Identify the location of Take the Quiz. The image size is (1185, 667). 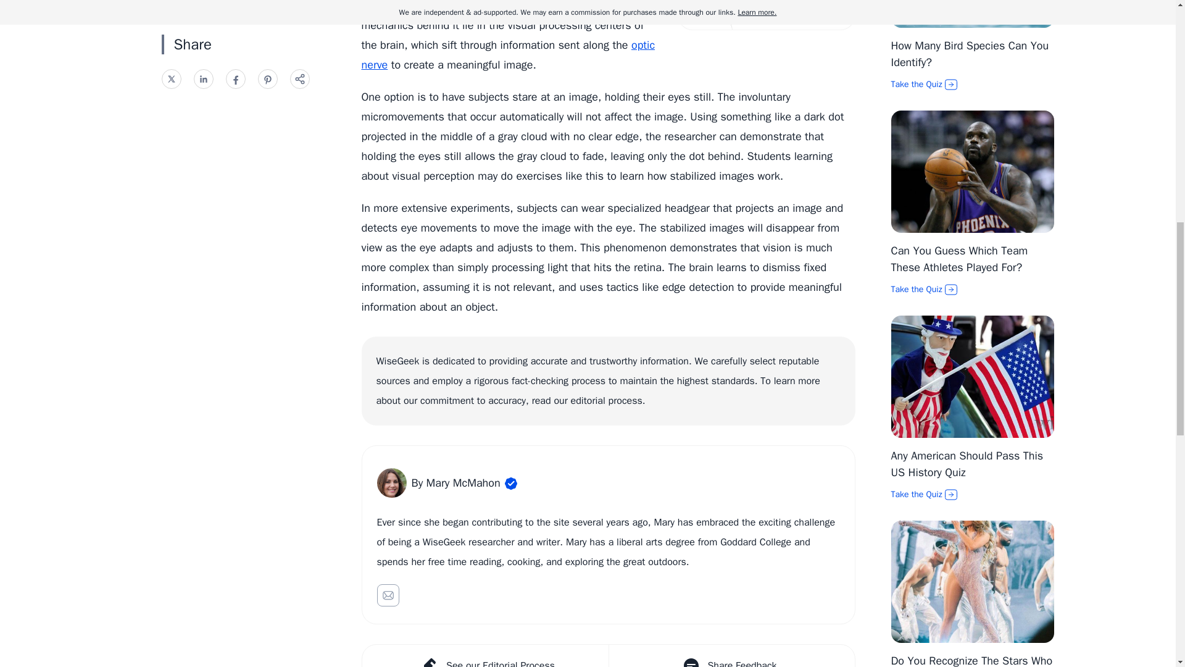
(973, 84).